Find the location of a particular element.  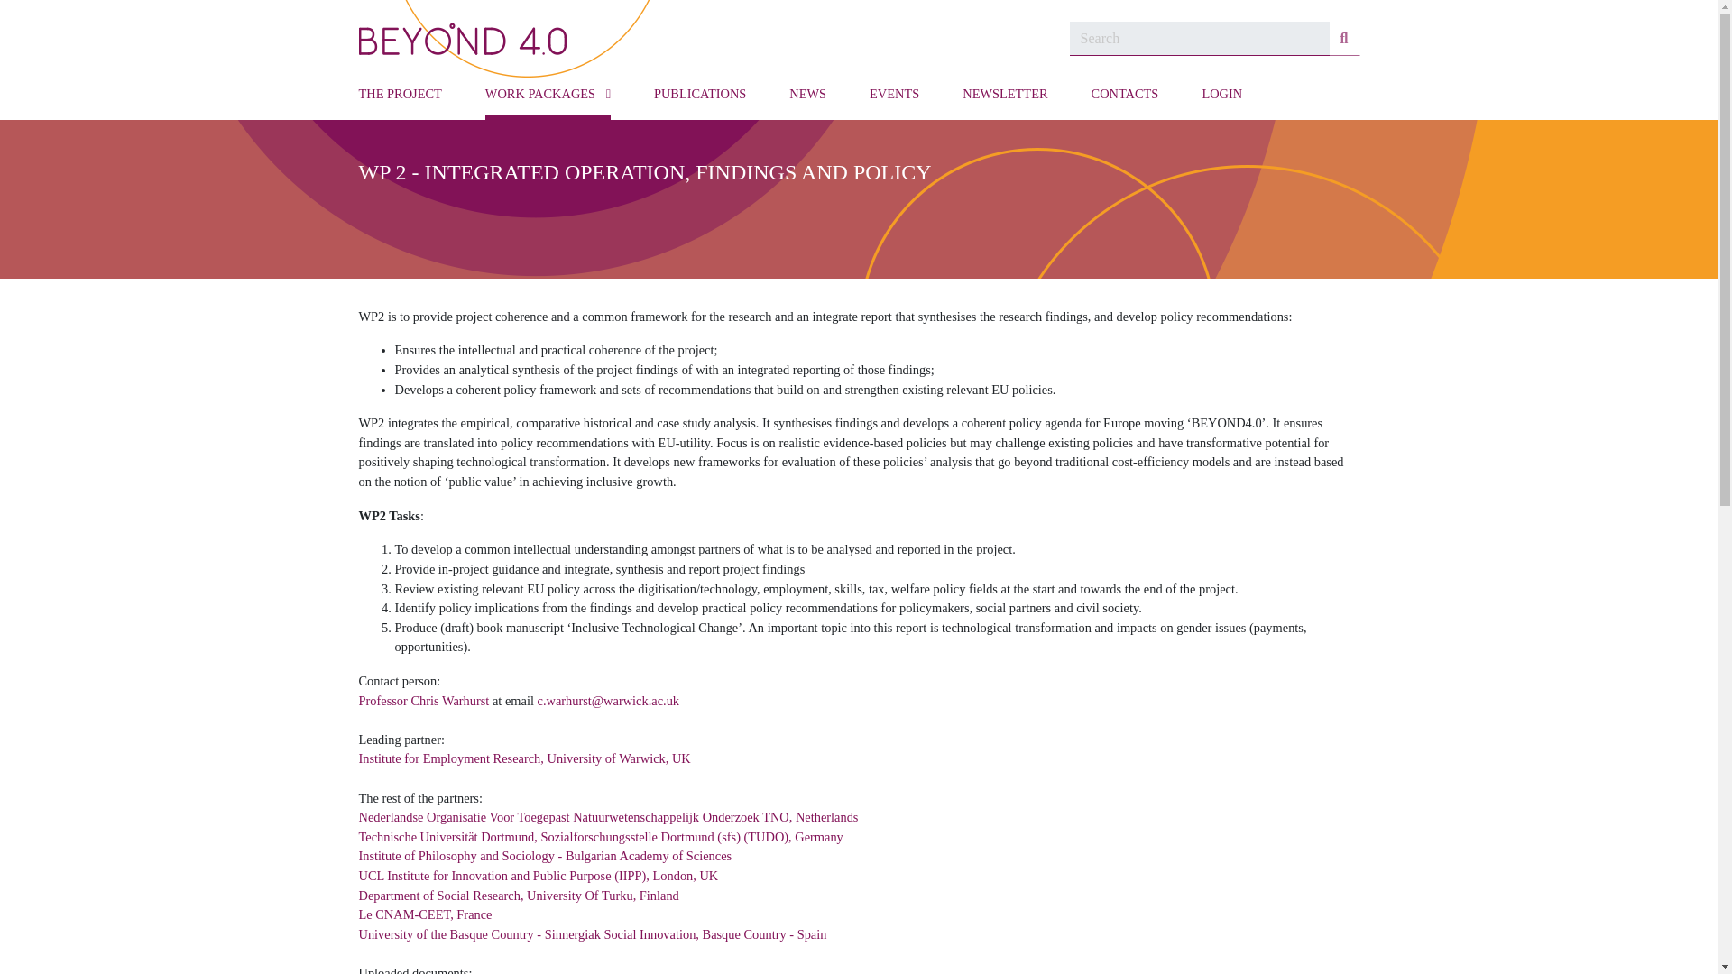

EVENTS is located at coordinates (894, 98).